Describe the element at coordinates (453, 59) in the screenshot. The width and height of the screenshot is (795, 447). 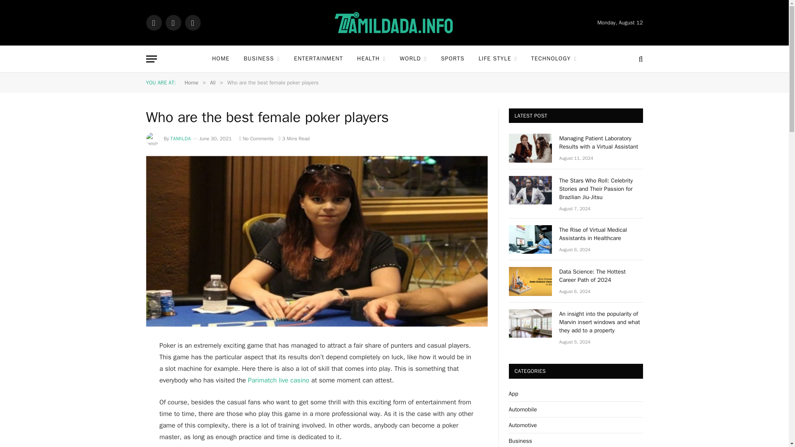
I see `SPORTS` at that location.